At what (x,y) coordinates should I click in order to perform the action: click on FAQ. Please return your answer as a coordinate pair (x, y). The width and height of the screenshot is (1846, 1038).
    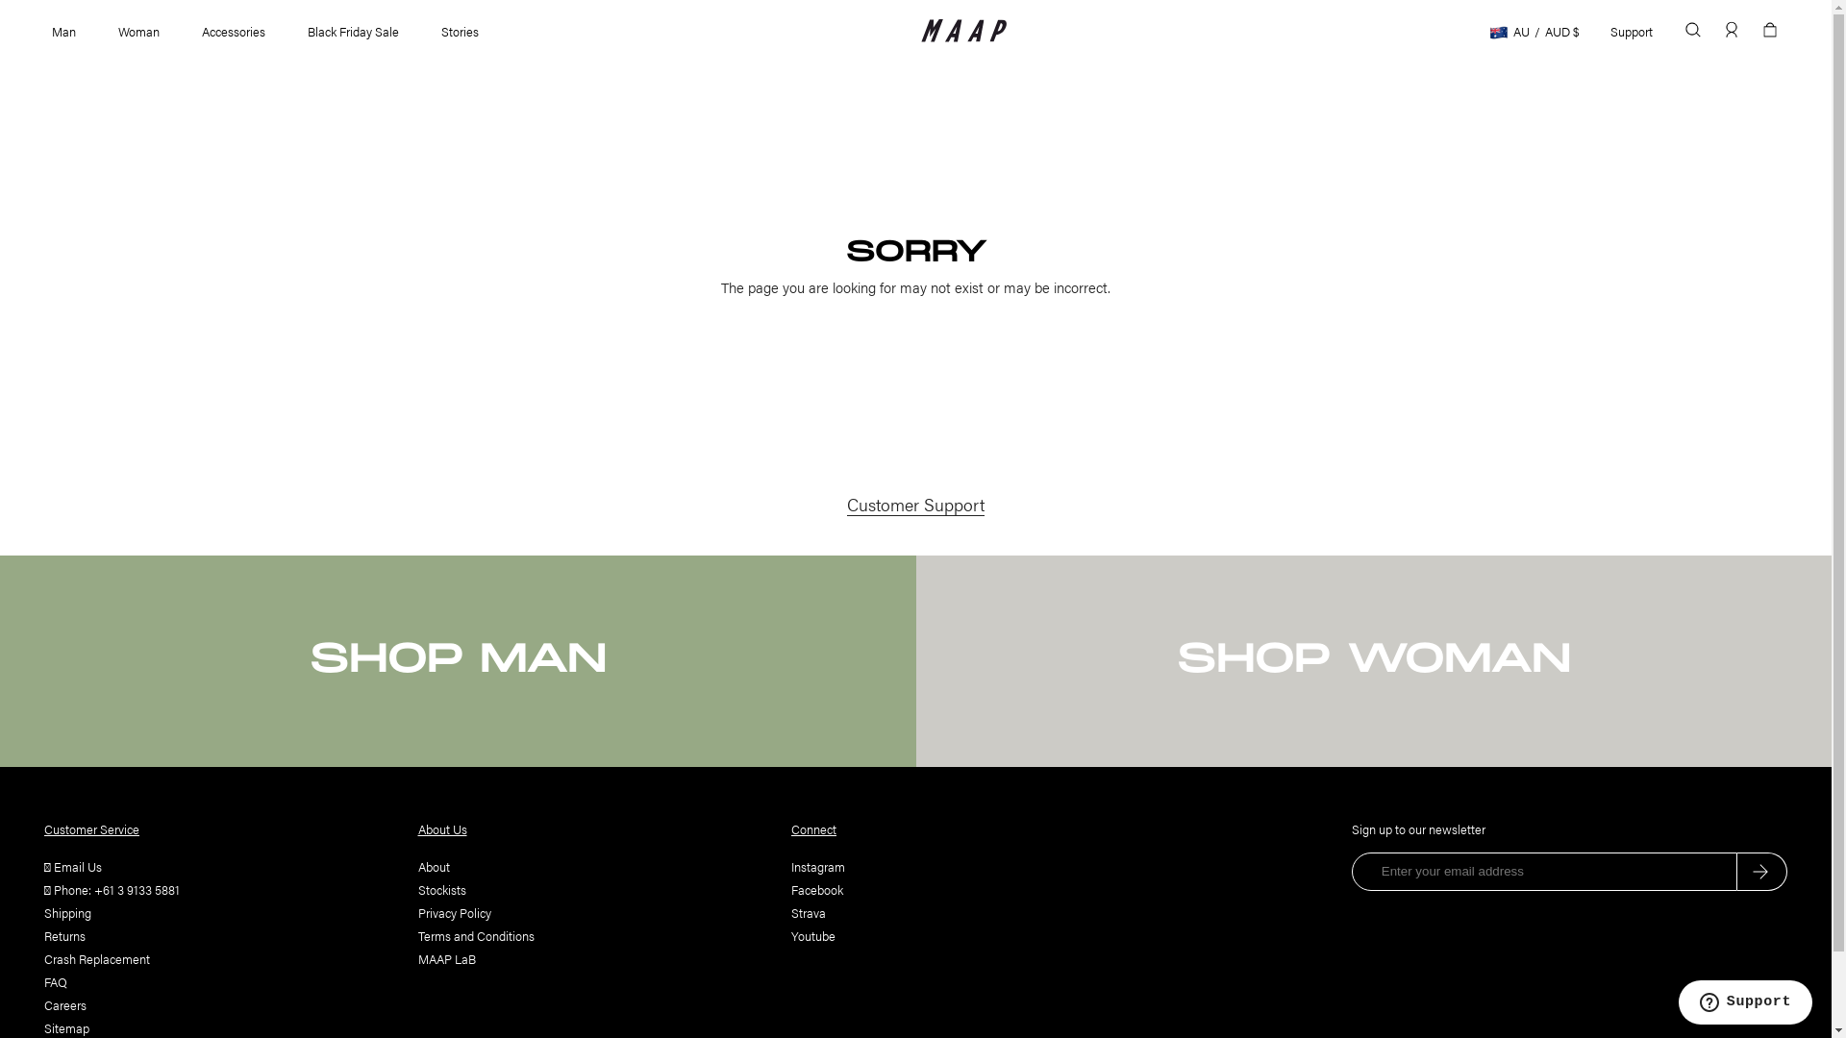
    Looking at the image, I should click on (56, 982).